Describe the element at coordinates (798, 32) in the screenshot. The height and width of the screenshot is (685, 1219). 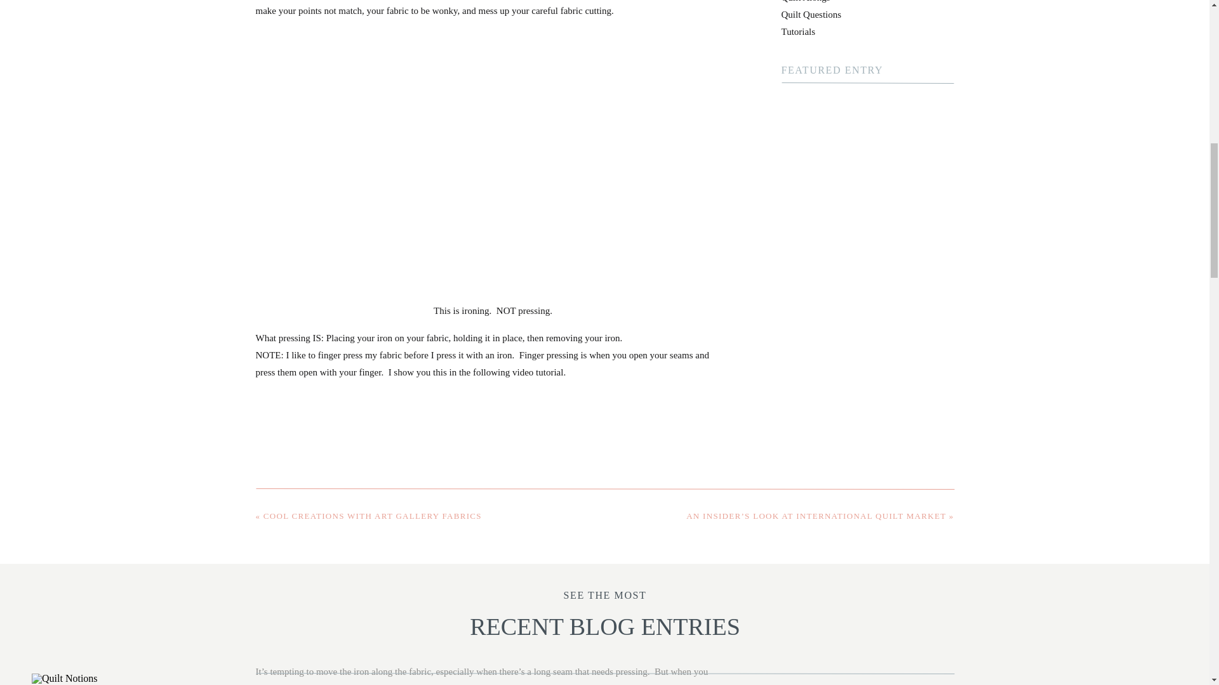
I see `Tutorials` at that location.